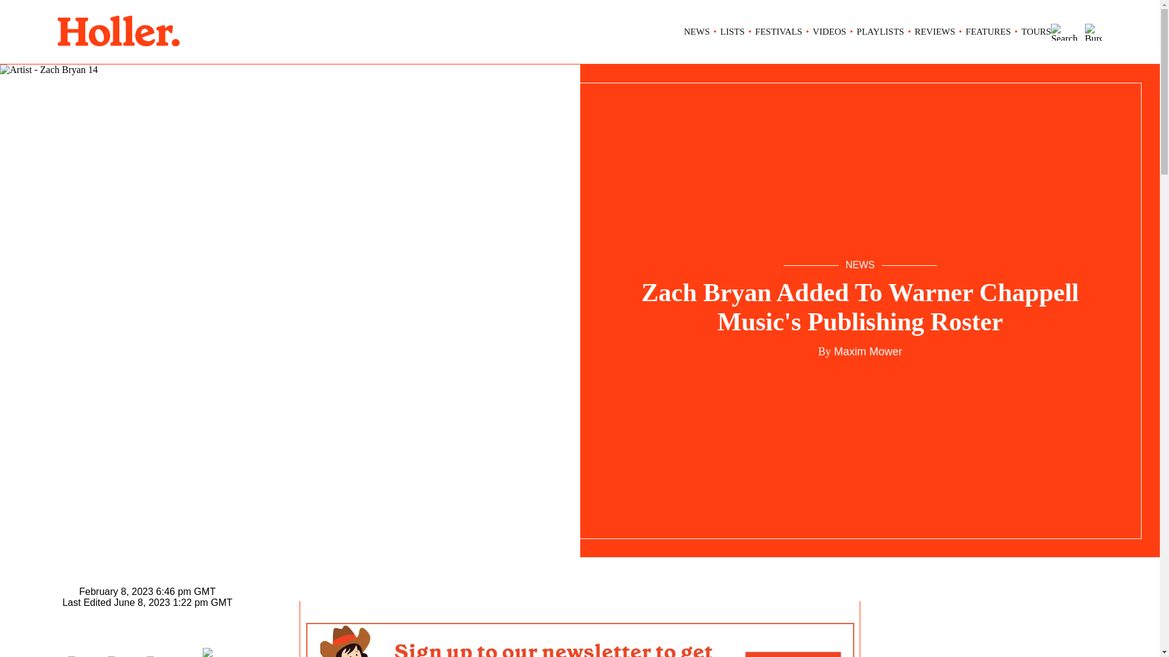 Image resolution: width=1169 pixels, height=657 pixels. What do you see at coordinates (988, 32) in the screenshot?
I see `FEATURES` at bounding box center [988, 32].